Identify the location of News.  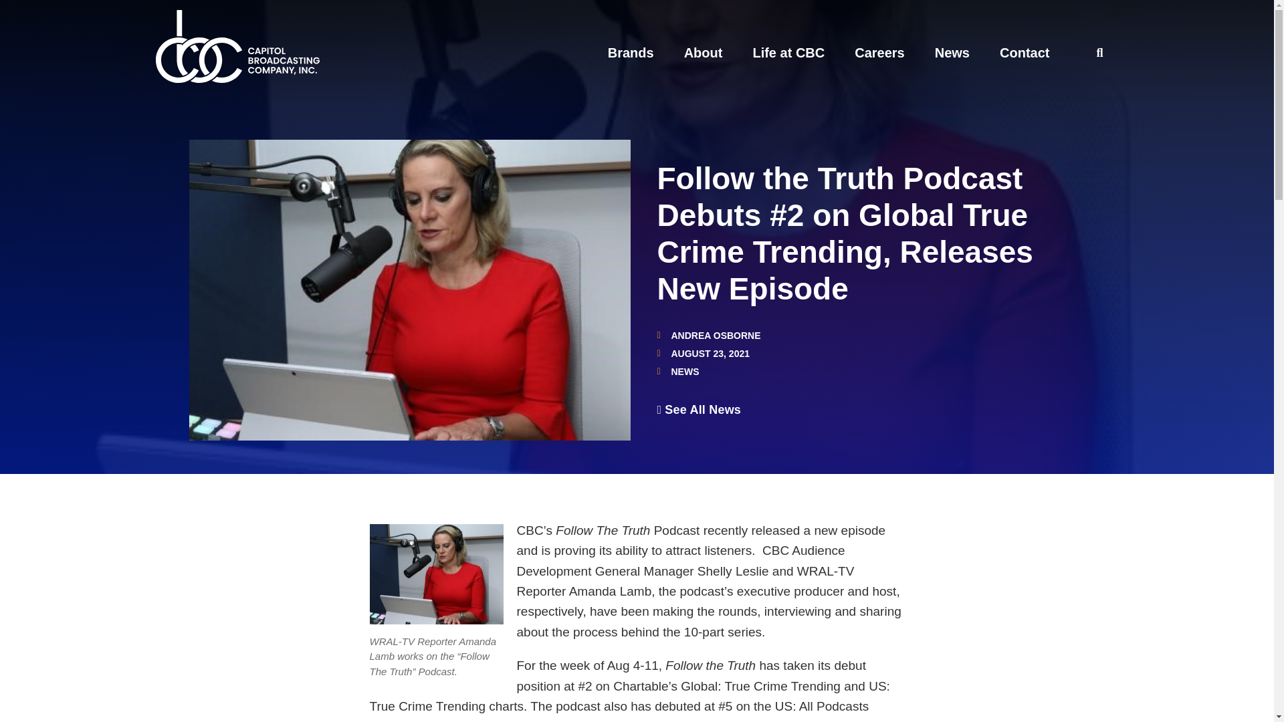
(952, 52).